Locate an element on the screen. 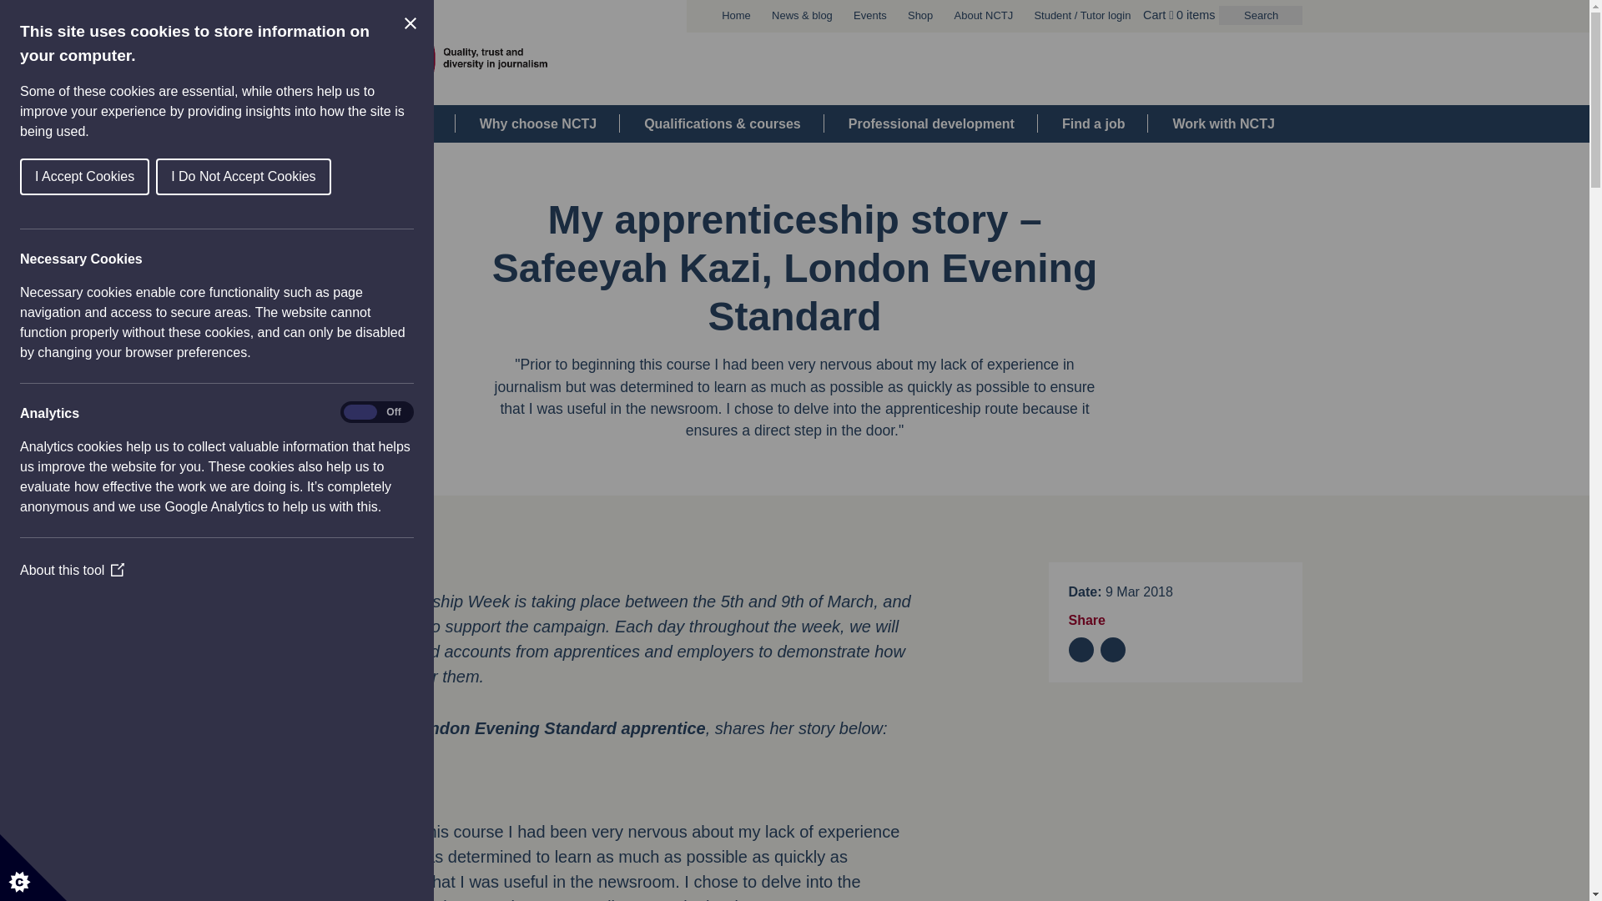  Start shopping is located at coordinates (1191, 14).